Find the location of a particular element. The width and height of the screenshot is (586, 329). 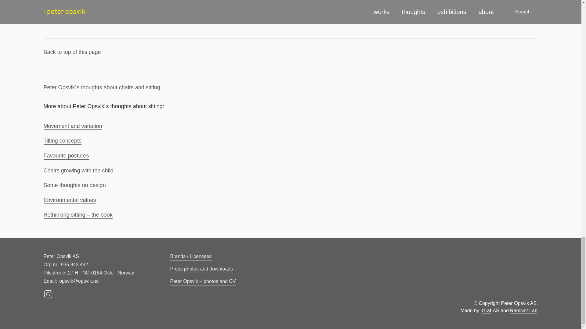

Chairs growing with the child is located at coordinates (78, 171).